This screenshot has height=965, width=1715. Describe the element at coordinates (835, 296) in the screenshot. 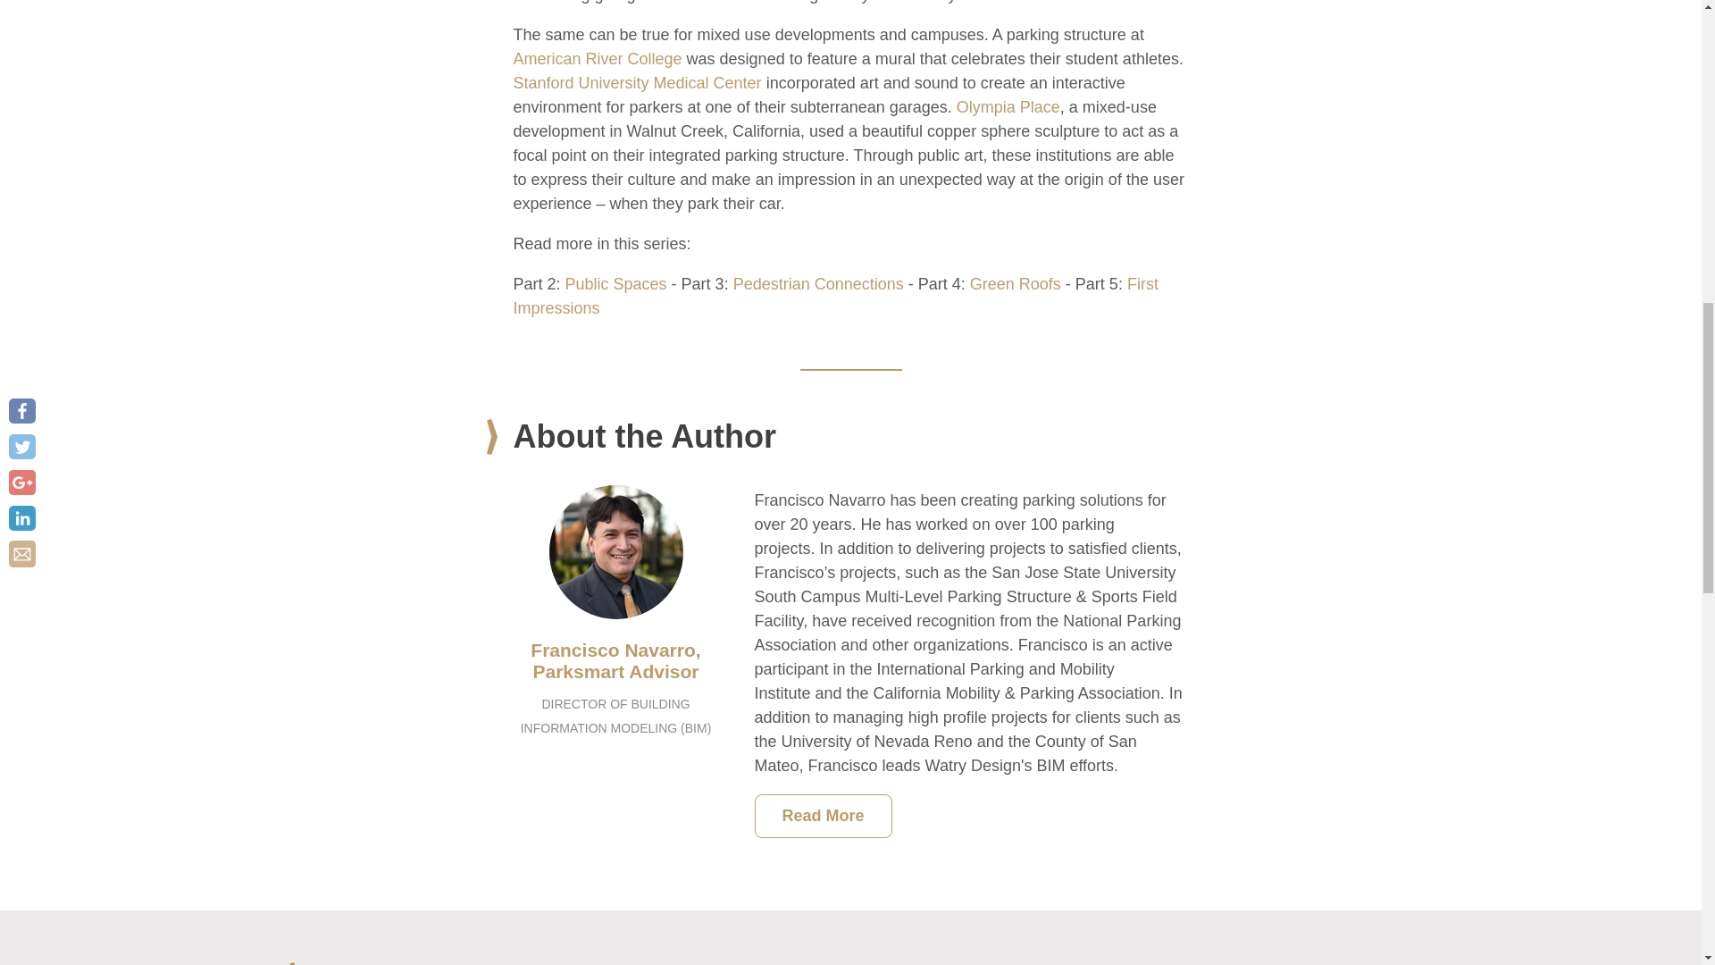

I see `First Impressions` at that location.